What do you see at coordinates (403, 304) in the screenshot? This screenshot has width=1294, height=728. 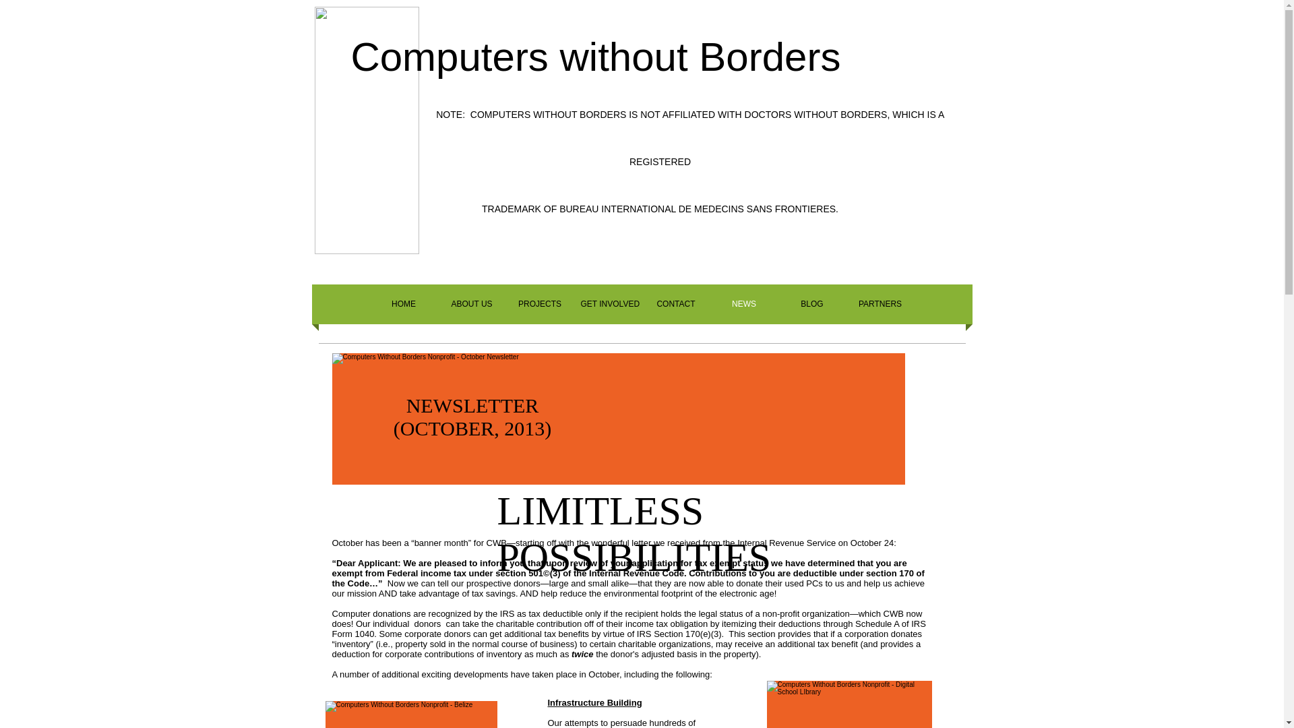 I see `HOME` at bounding box center [403, 304].